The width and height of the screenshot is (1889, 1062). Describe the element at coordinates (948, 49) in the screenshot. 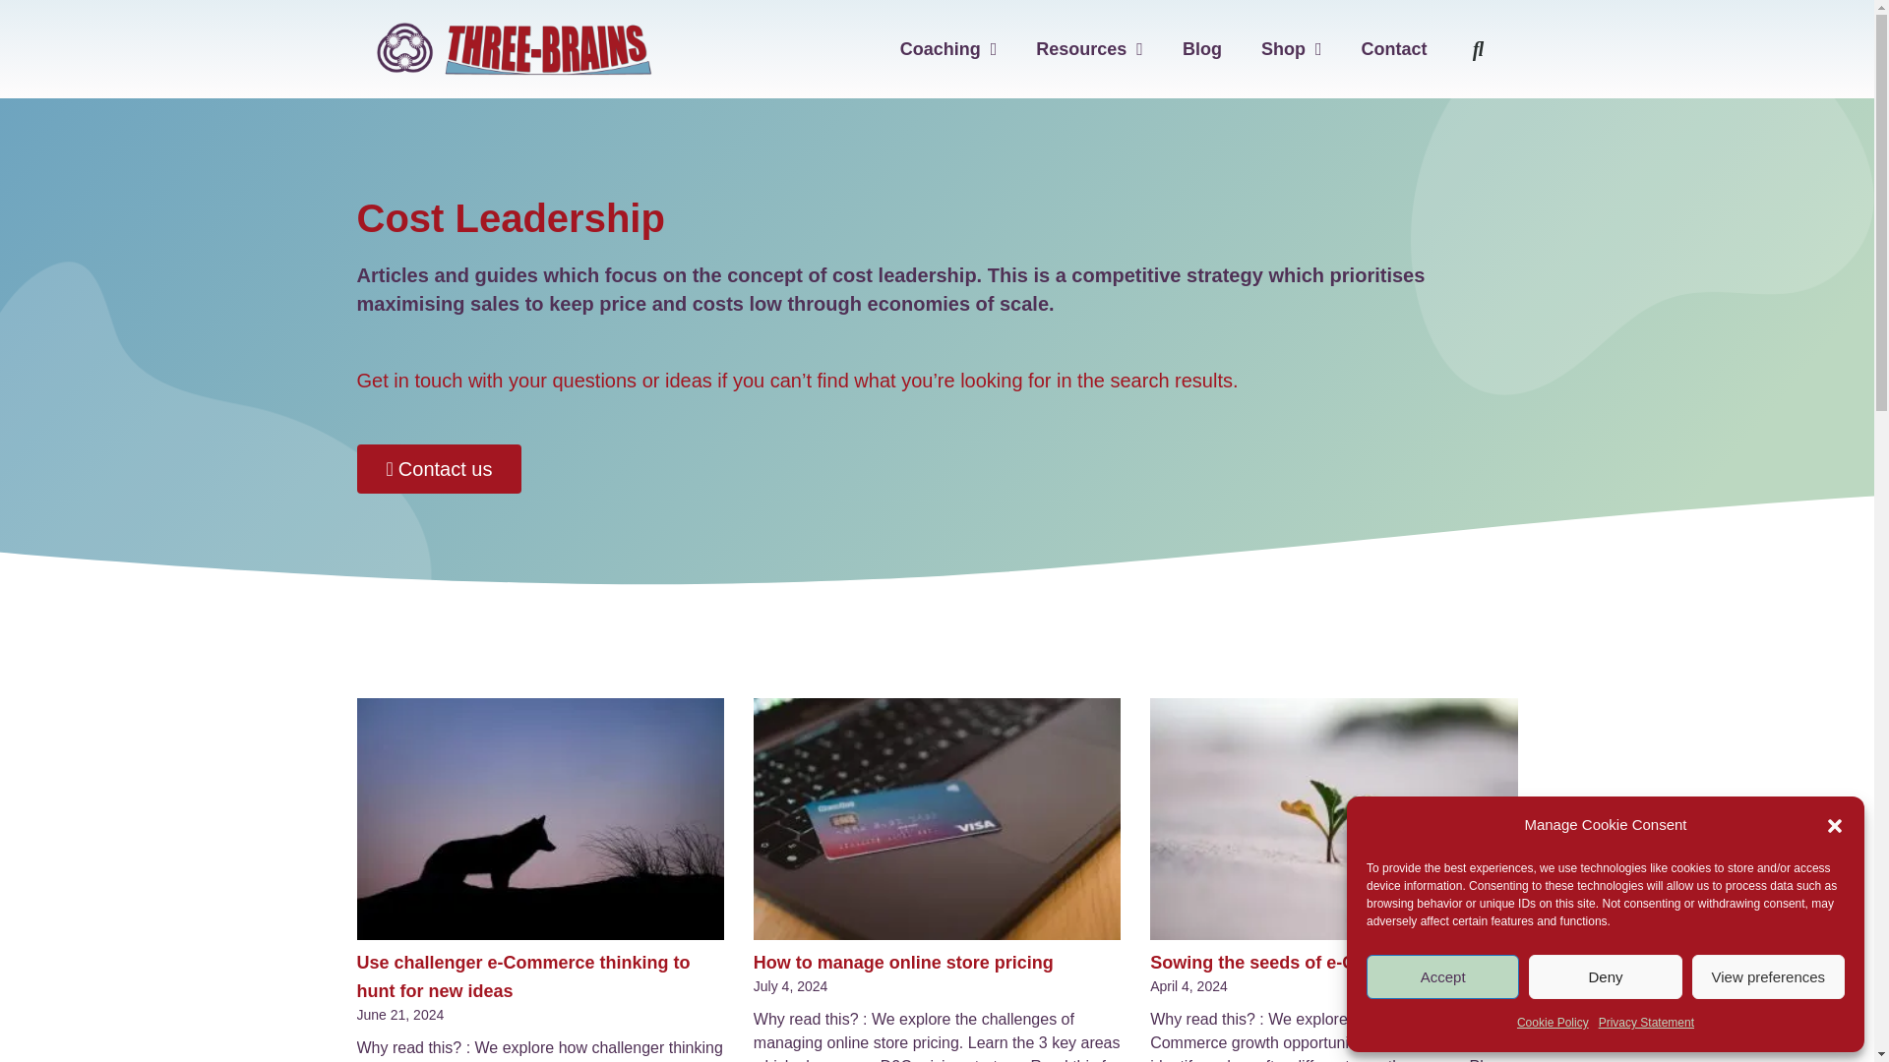

I see `Coaching` at that location.